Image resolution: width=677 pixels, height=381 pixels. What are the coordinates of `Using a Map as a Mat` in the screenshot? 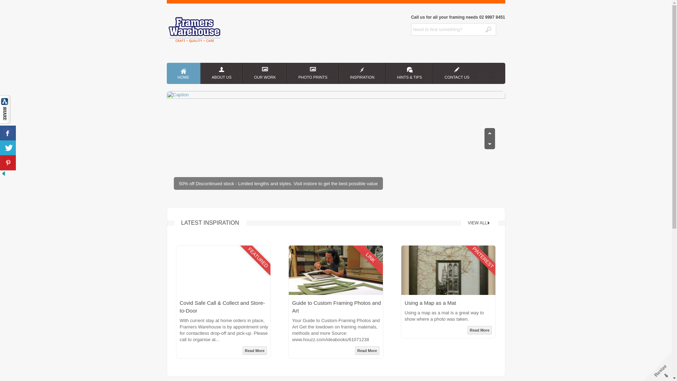 It's located at (431, 303).